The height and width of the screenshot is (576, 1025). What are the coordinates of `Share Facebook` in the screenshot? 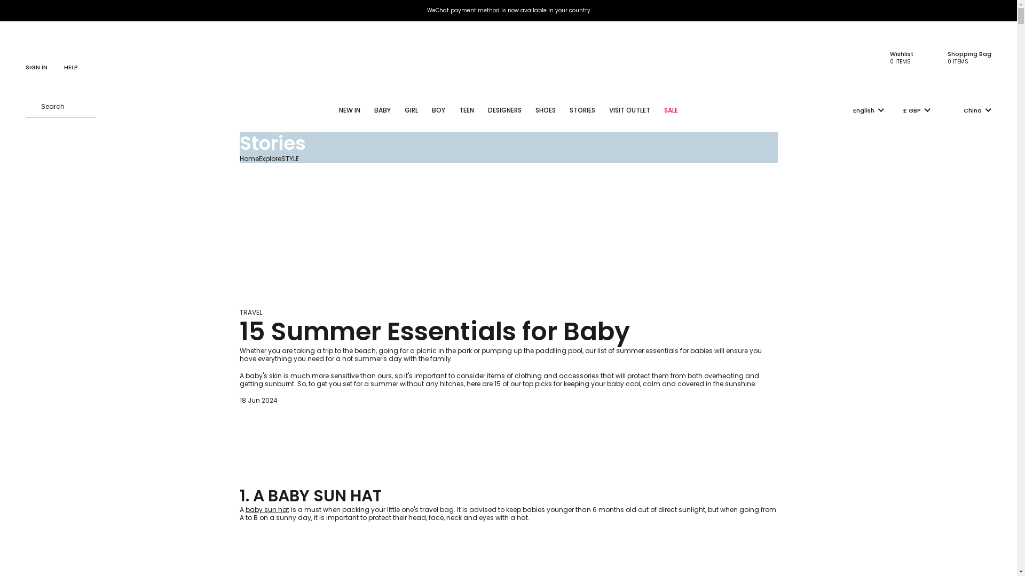 It's located at (248, 158).